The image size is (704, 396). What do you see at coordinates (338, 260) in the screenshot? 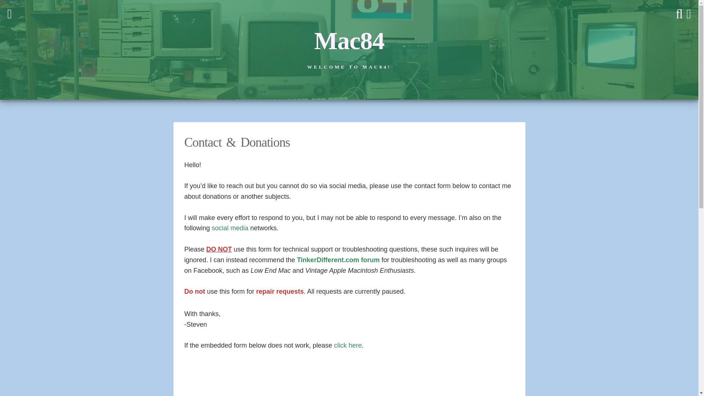
I see `TinkerDifferent.com forum` at bounding box center [338, 260].